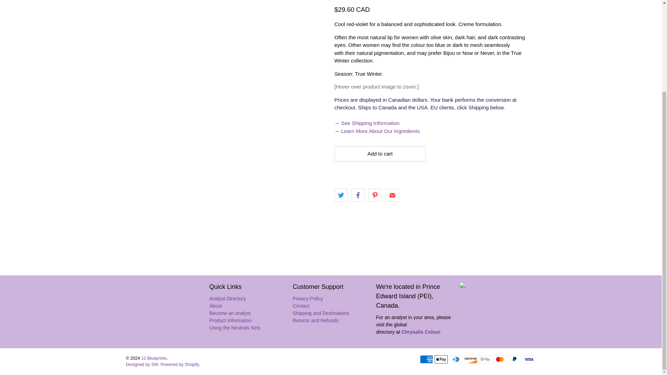 This screenshot has width=667, height=375. I want to click on Share this on Twitter, so click(340, 195).